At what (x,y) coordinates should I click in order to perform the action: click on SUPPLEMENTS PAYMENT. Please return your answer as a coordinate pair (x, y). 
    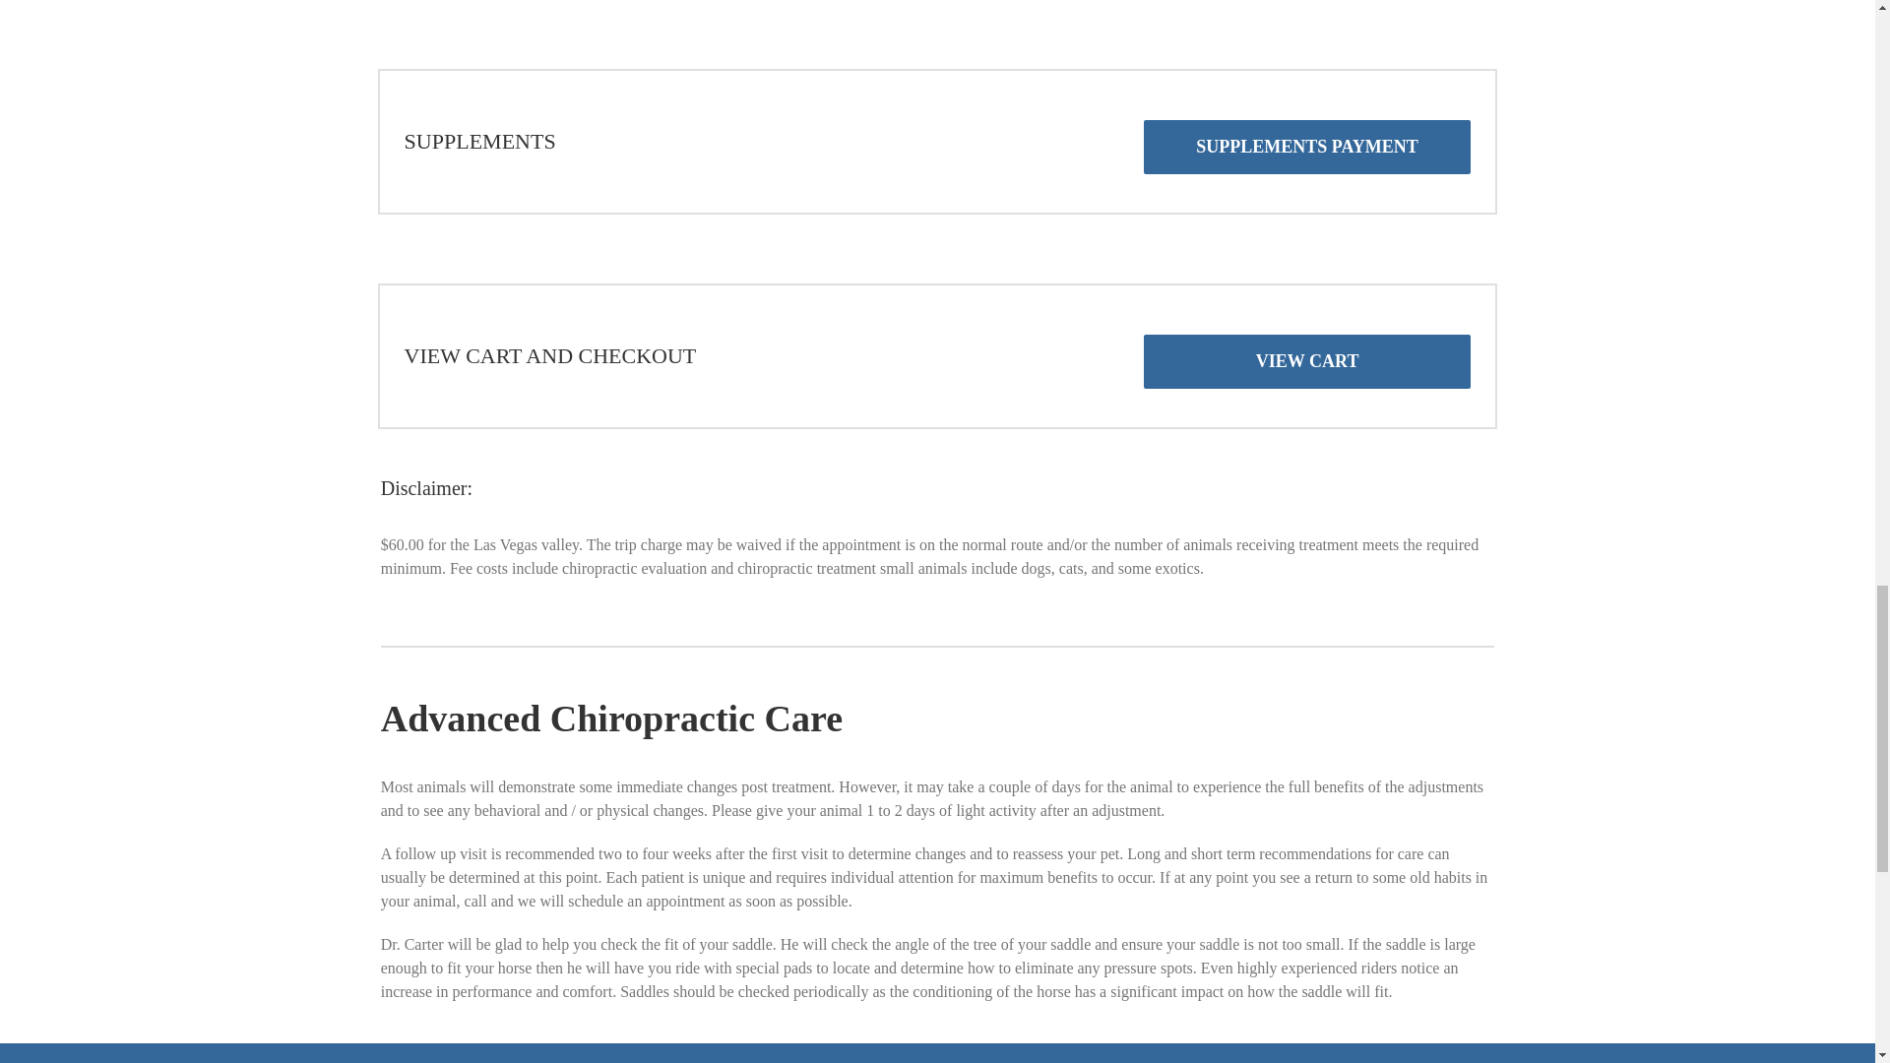
    Looking at the image, I should click on (1306, 148).